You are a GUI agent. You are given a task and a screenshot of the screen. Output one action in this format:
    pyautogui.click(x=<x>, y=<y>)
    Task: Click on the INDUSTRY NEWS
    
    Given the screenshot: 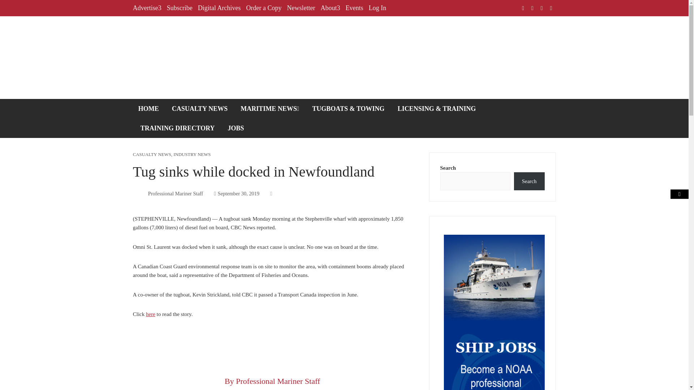 What is the action you would take?
    pyautogui.click(x=192, y=155)
    